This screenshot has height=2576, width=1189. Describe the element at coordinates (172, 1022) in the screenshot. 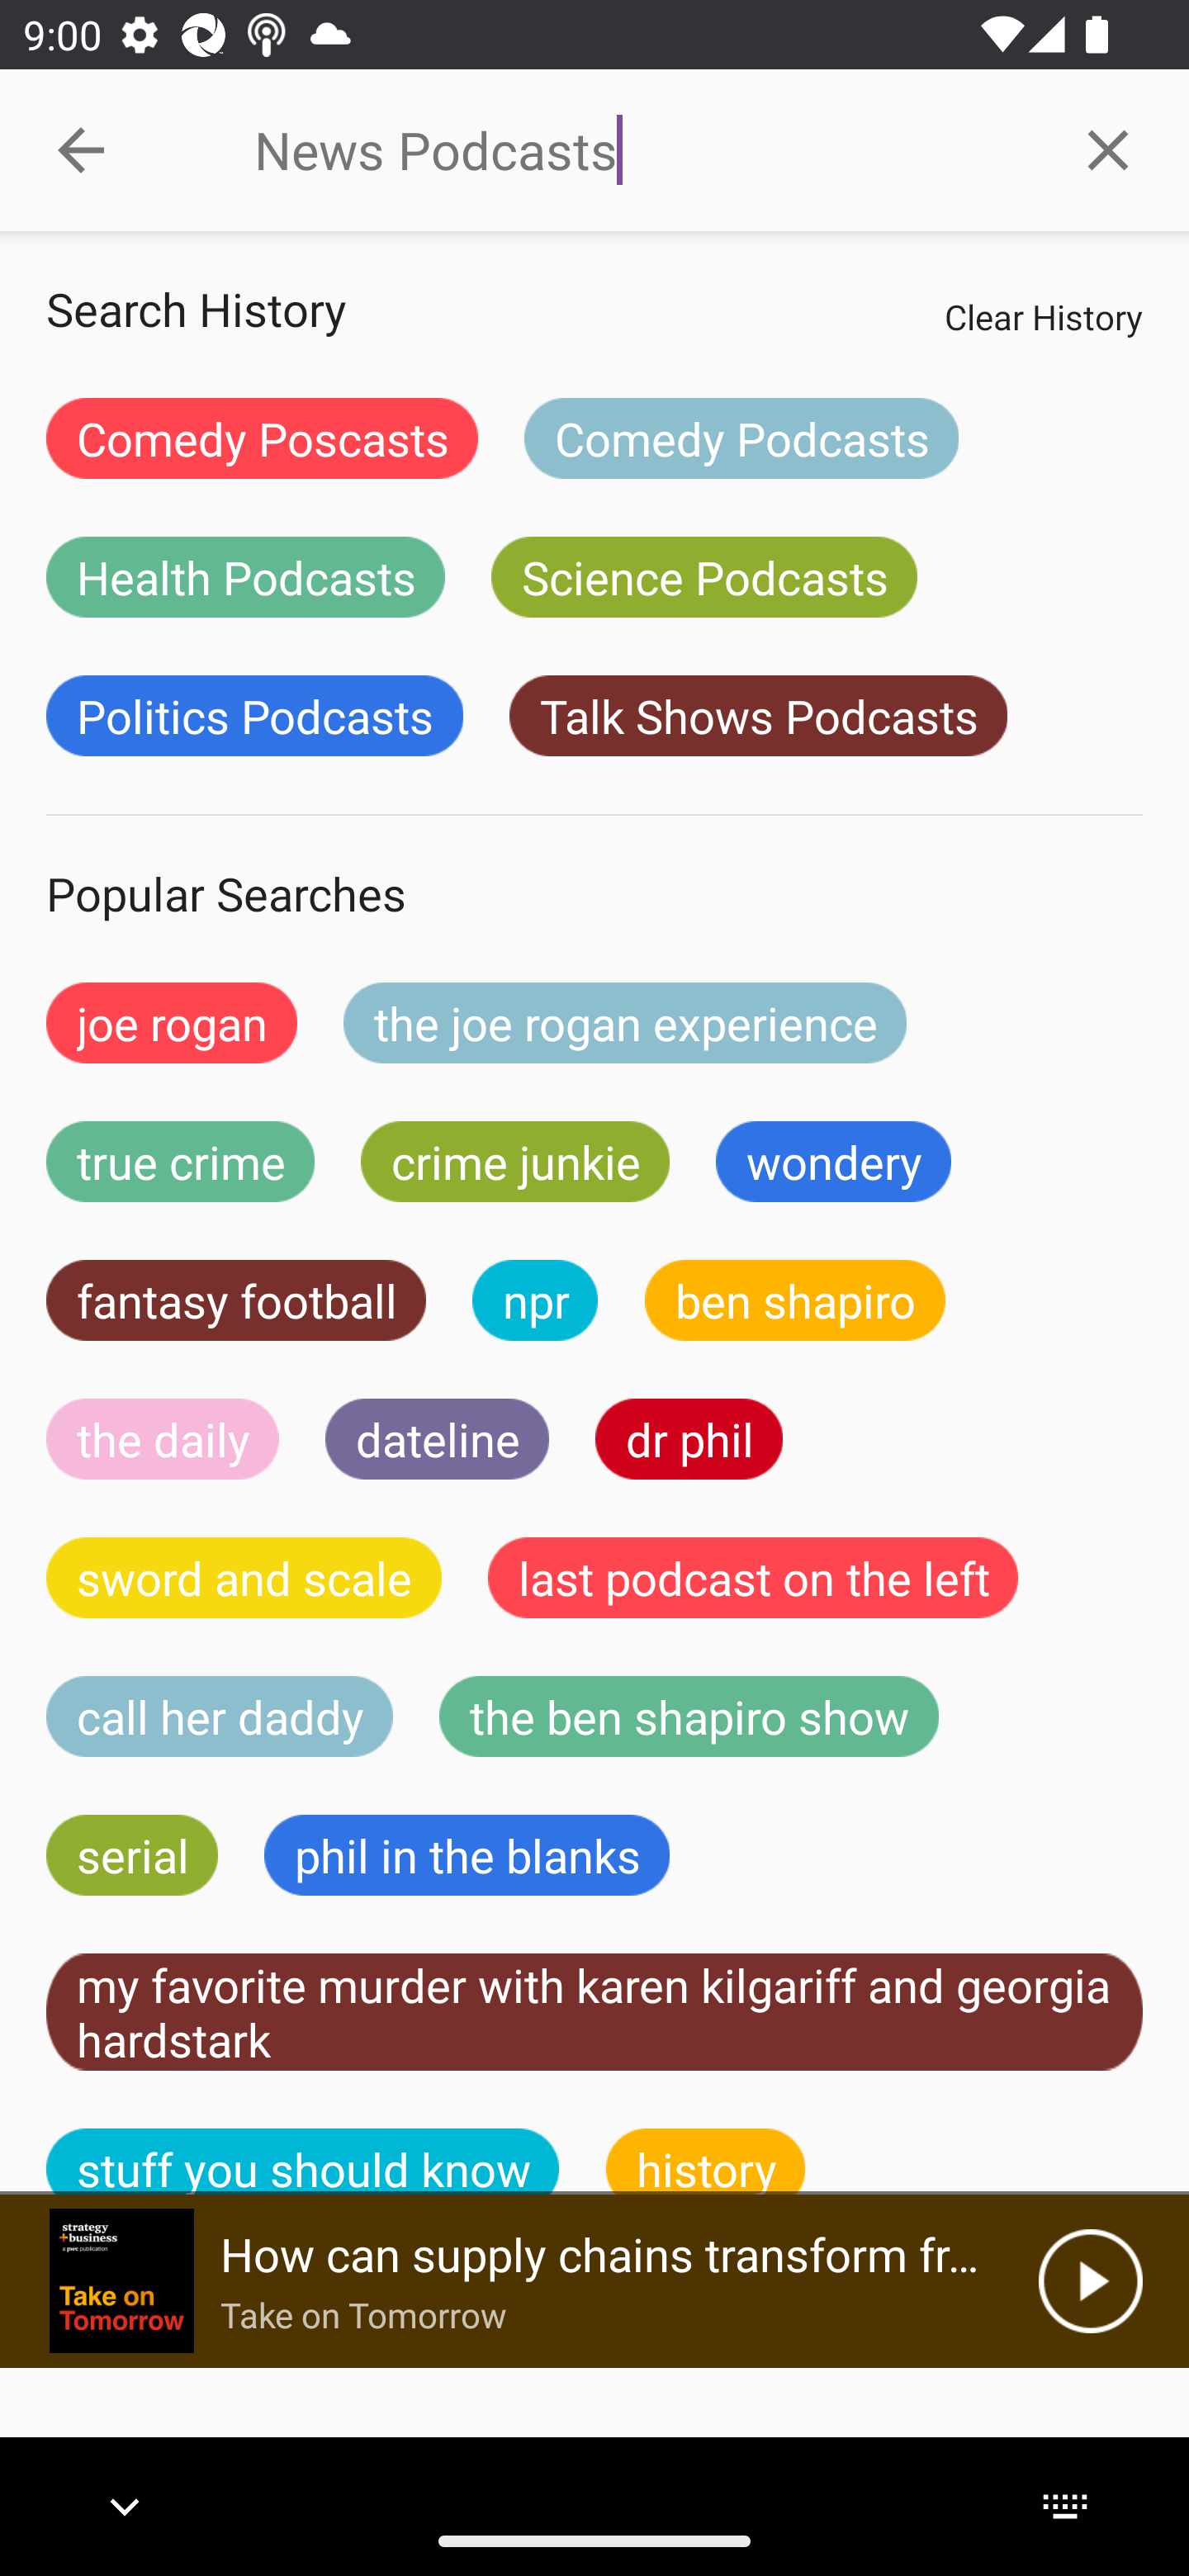

I see `joe rogan` at that location.